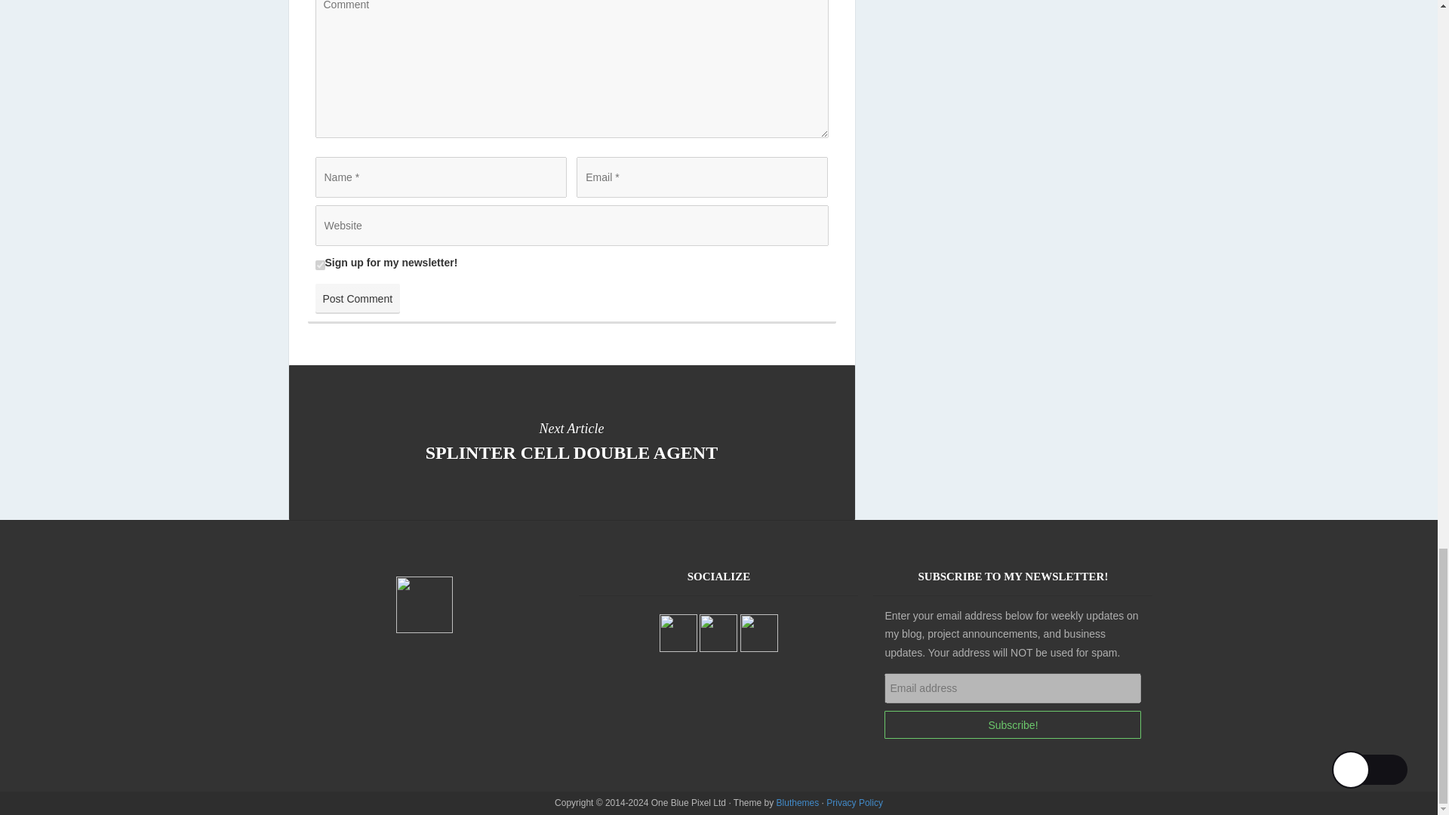 The width and height of the screenshot is (1449, 815). I want to click on Bluthemes, so click(798, 803).